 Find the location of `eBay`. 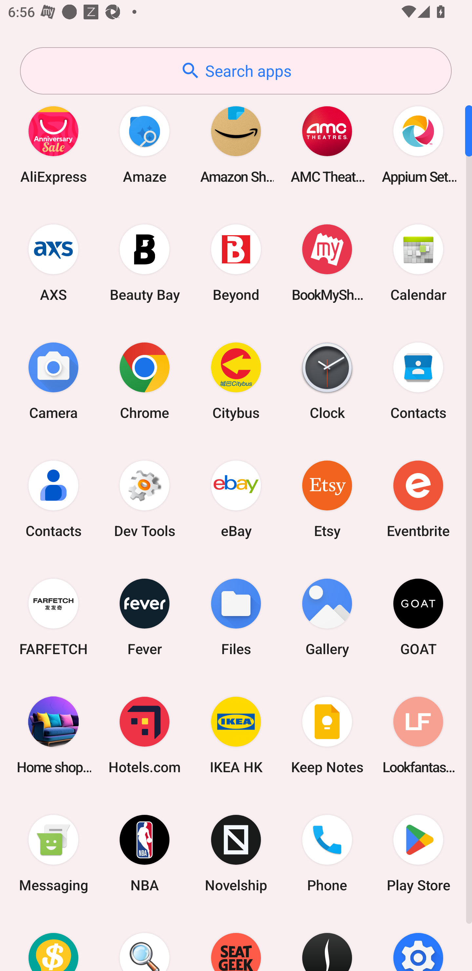

eBay is located at coordinates (236, 499).